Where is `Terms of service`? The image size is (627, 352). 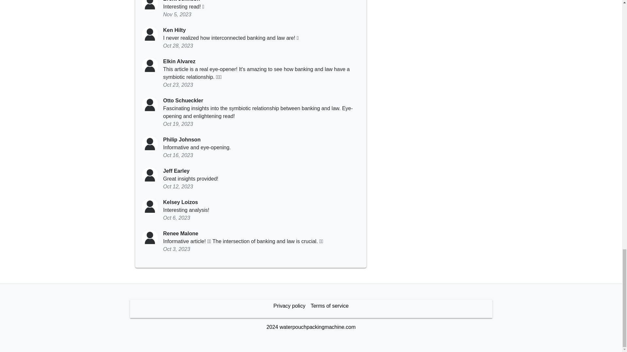 Terms of service is located at coordinates (329, 306).